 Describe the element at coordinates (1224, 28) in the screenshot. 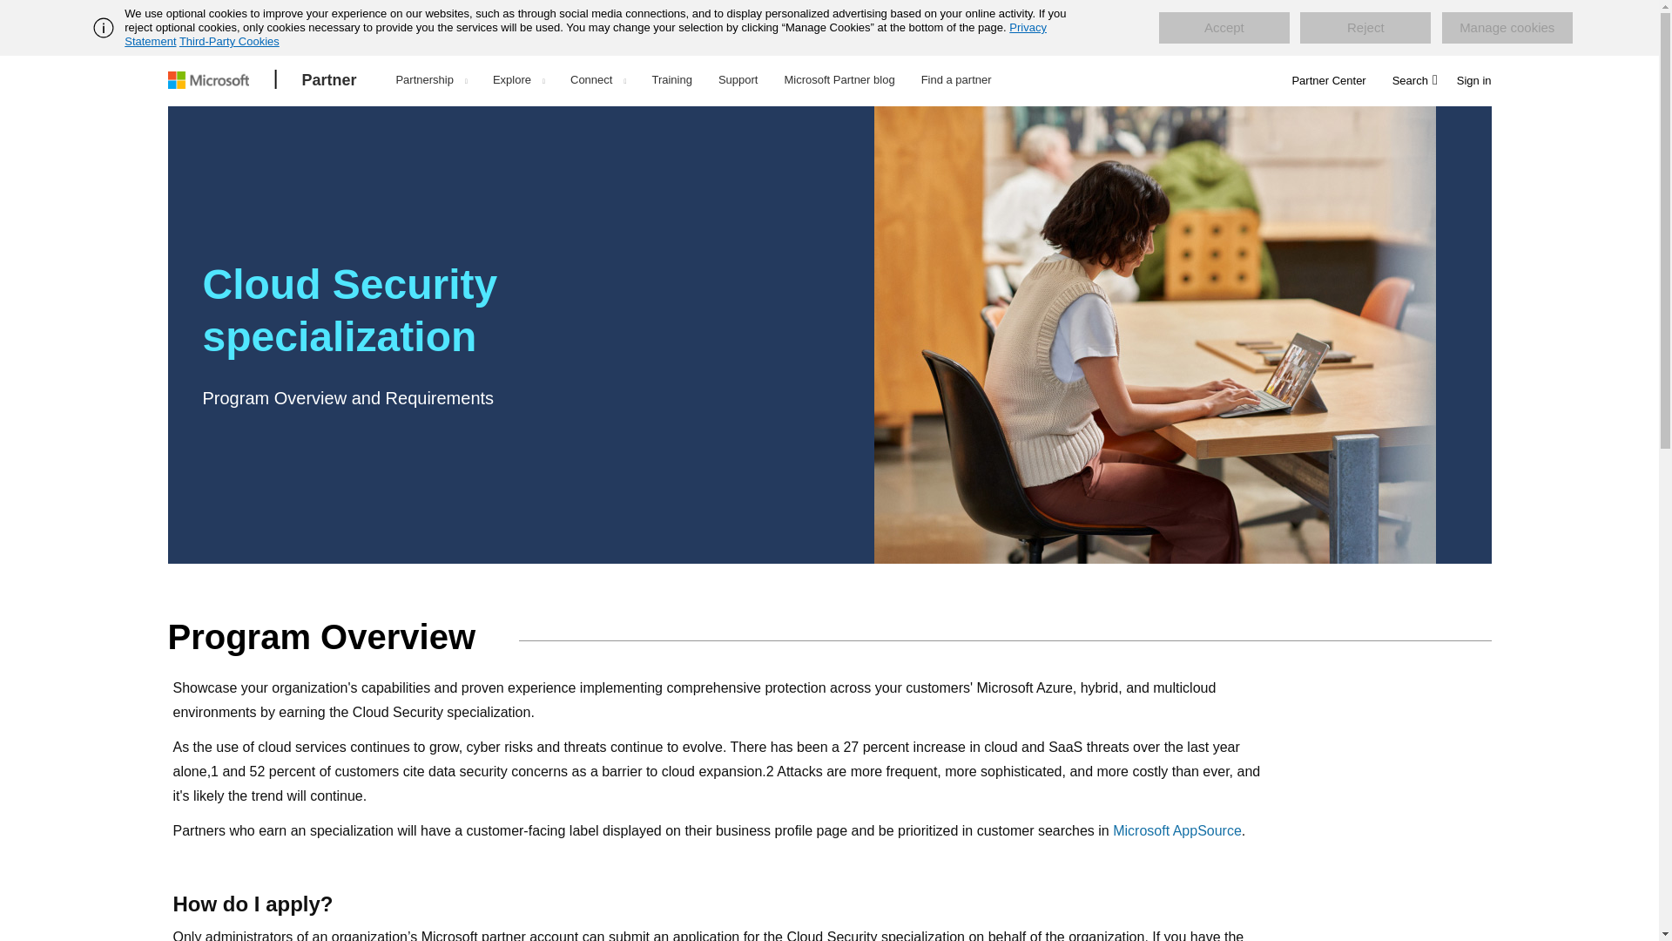

I see `Accept` at that location.